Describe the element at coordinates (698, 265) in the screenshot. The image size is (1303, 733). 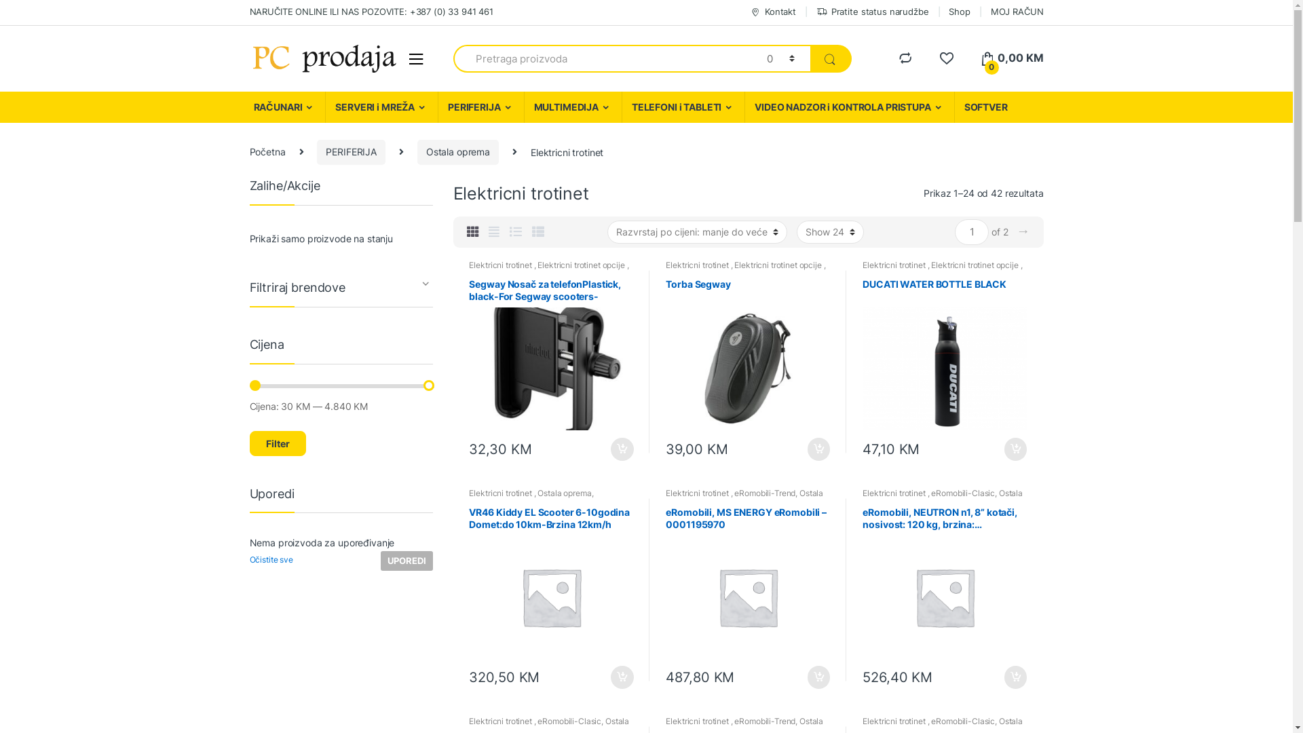
I see `Elektricni trotinet ` at that location.